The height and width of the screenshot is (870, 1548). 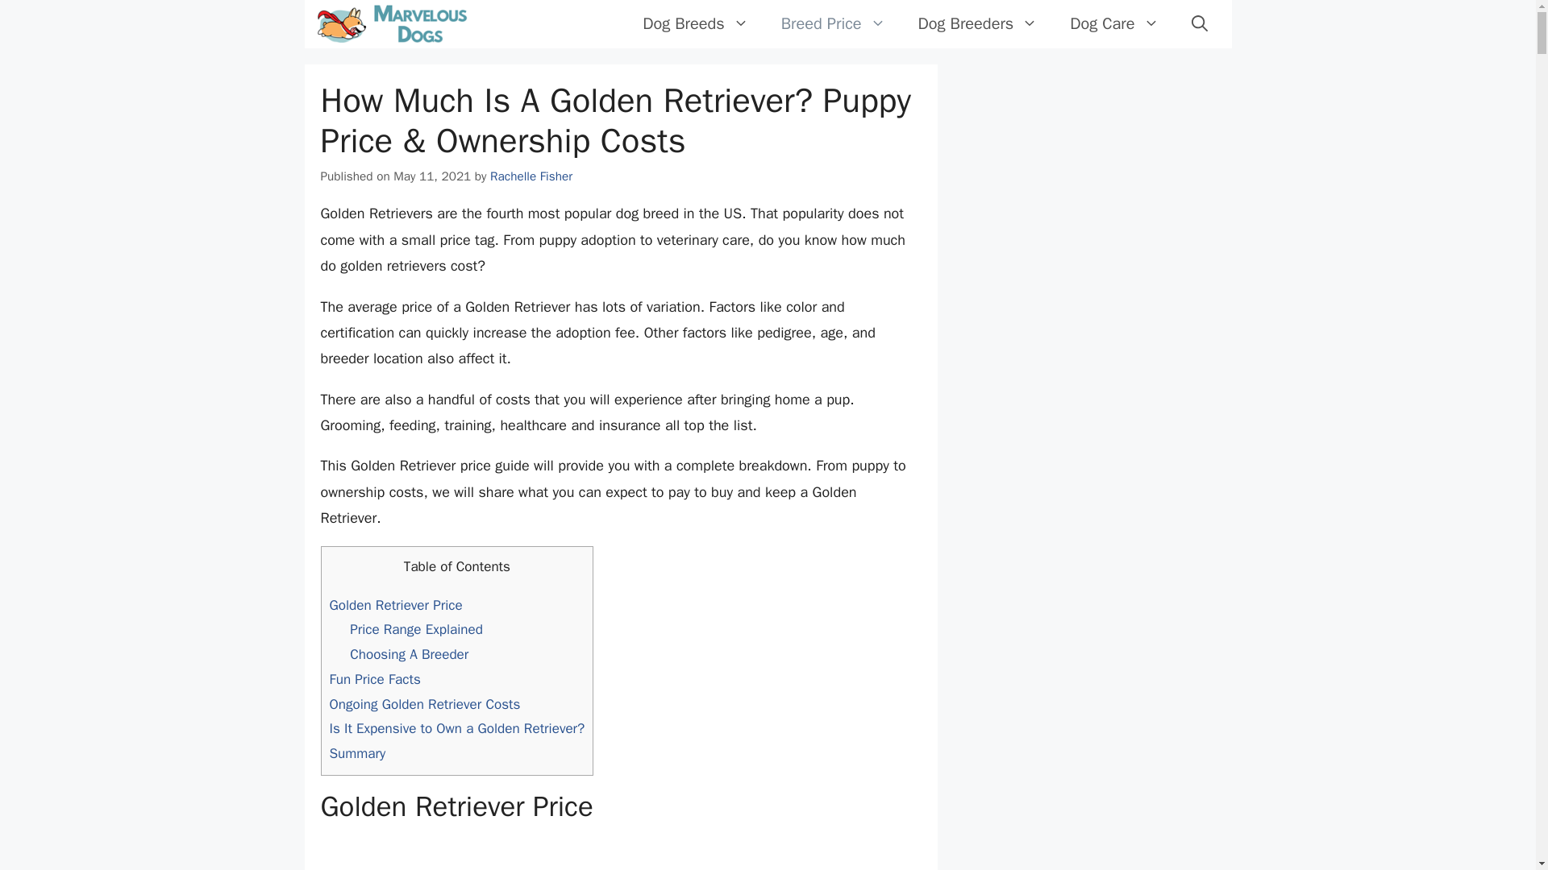 I want to click on Rachelle Fisher, so click(x=531, y=176).